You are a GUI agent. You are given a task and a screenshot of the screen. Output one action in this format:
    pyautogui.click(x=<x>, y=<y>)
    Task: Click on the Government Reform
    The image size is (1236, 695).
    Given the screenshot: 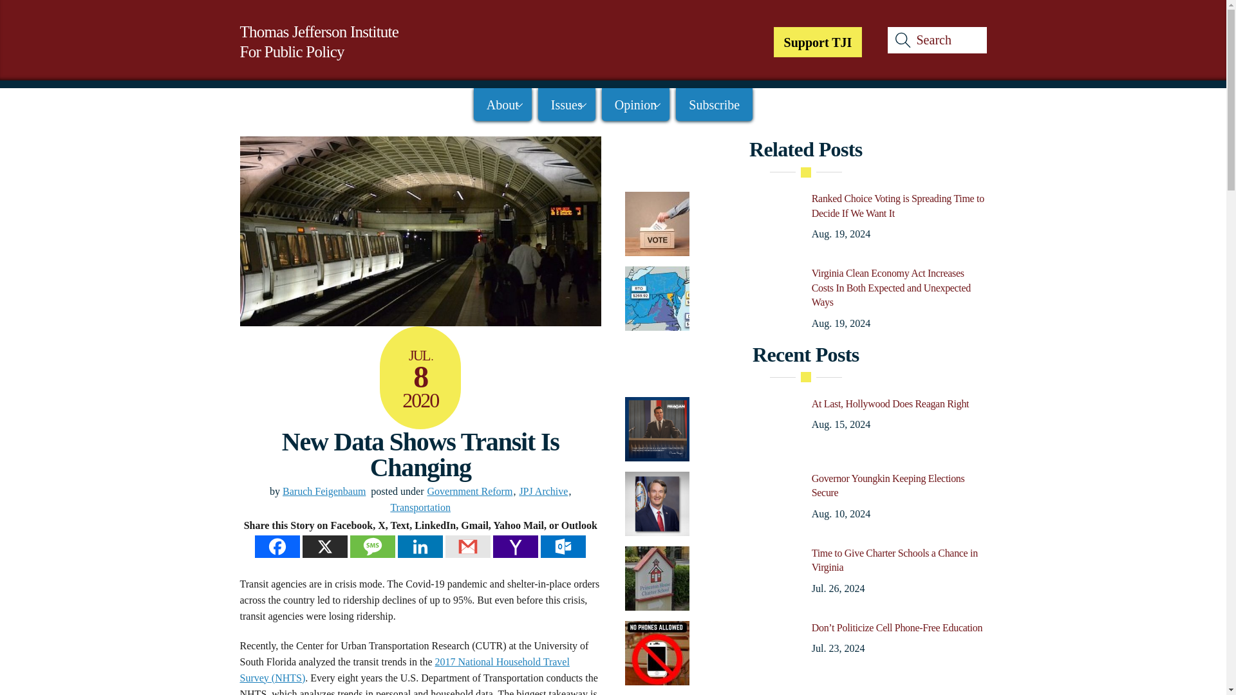 What is the action you would take?
    pyautogui.click(x=818, y=42)
    